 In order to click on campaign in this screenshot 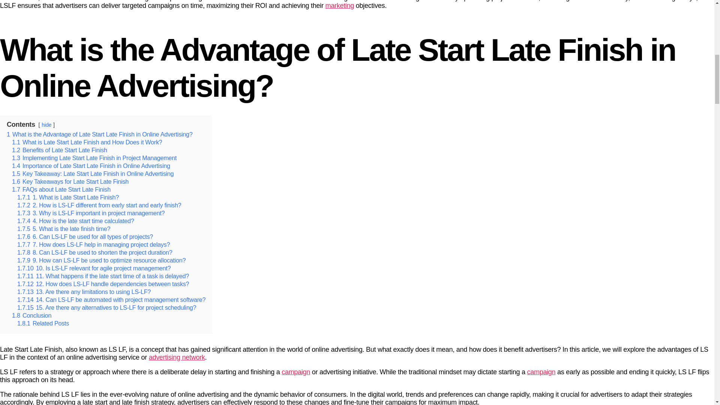, I will do `click(295, 372)`.